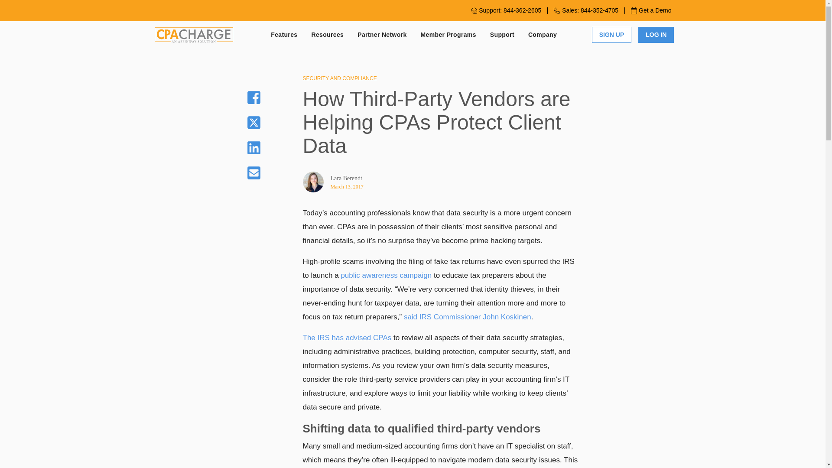 The image size is (832, 468). What do you see at coordinates (651, 10) in the screenshot?
I see ` Get a Demo` at bounding box center [651, 10].